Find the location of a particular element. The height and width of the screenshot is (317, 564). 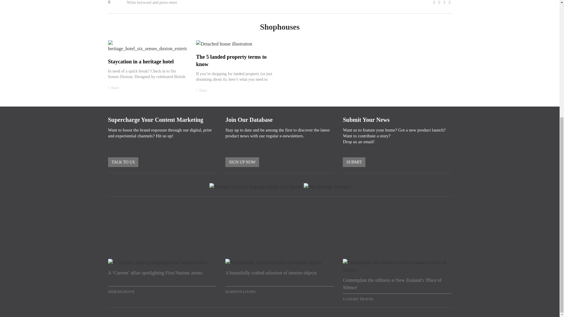

A beautifully crafted selection of interior objects is located at coordinates (279, 277).